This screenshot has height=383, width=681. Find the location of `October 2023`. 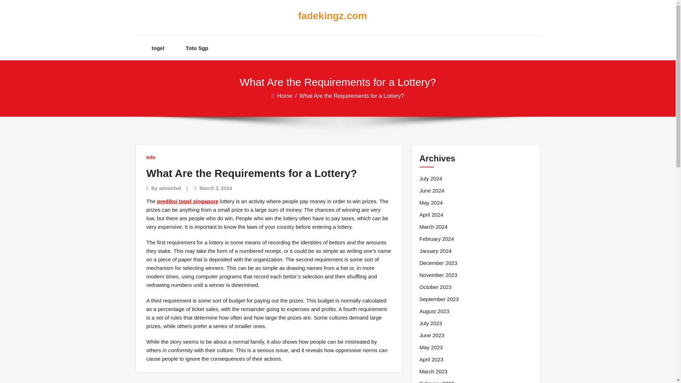

October 2023 is located at coordinates (435, 287).